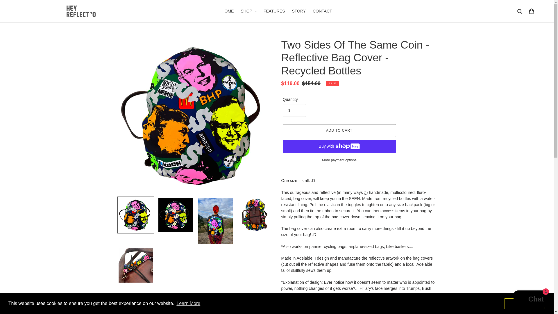 This screenshot has height=314, width=558. Describe the element at coordinates (525, 303) in the screenshot. I see `Got it!` at that location.